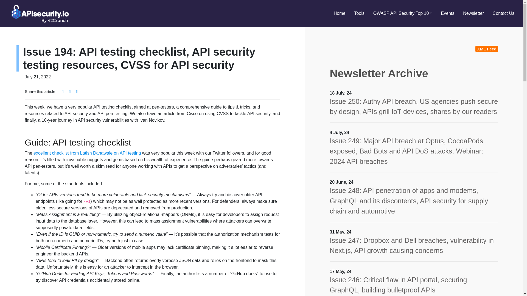 This screenshot has width=527, height=296. I want to click on Newsletter, so click(473, 14).